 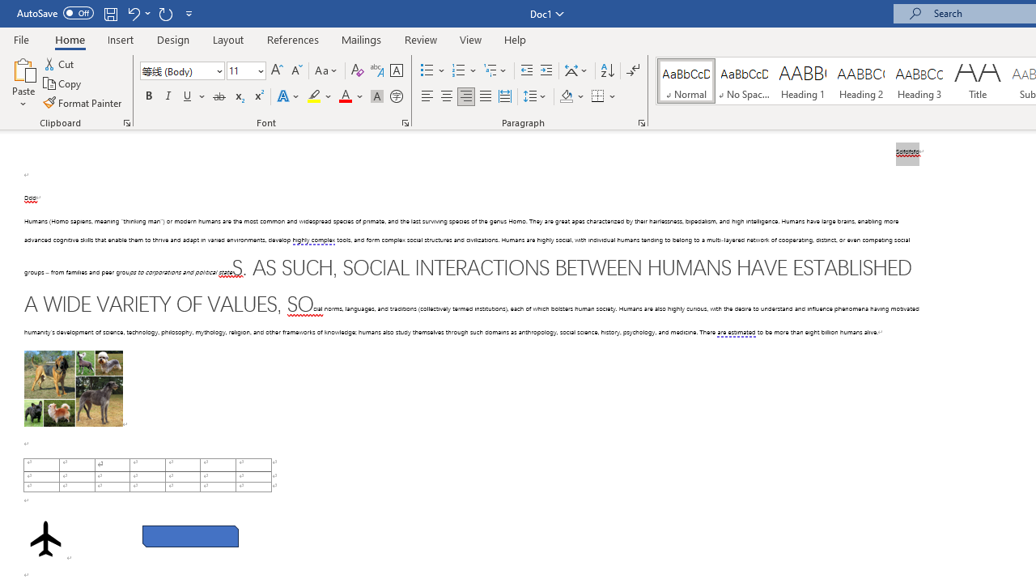 What do you see at coordinates (919, 81) in the screenshot?
I see `Heading 3` at bounding box center [919, 81].